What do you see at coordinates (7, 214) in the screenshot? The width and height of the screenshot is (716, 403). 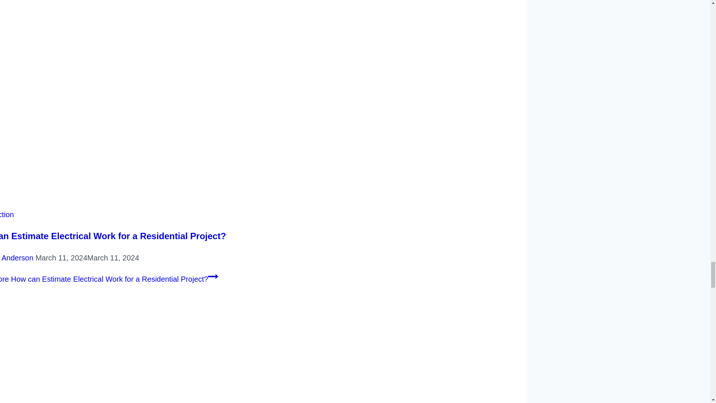 I see `Construction` at bounding box center [7, 214].